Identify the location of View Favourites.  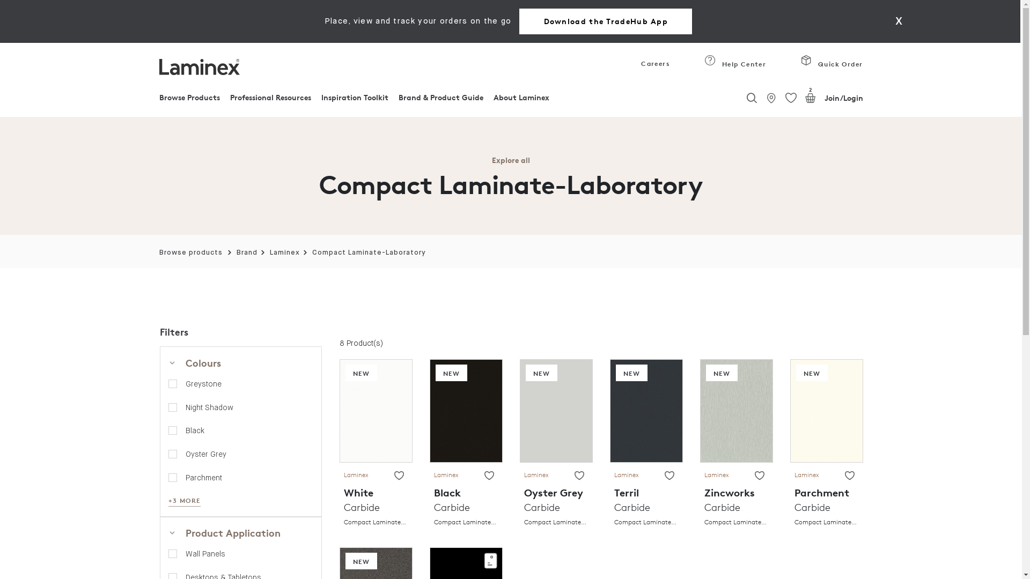
(791, 99).